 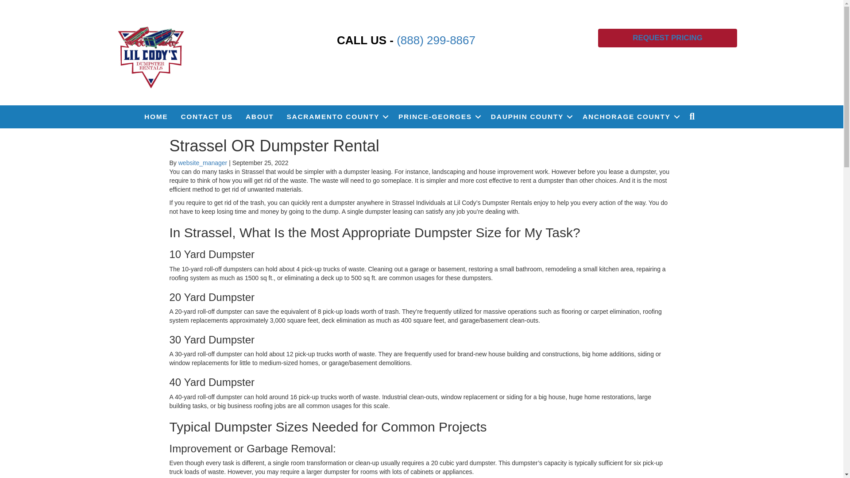 What do you see at coordinates (151, 56) in the screenshot?
I see `lilcodysdumpsters` at bounding box center [151, 56].